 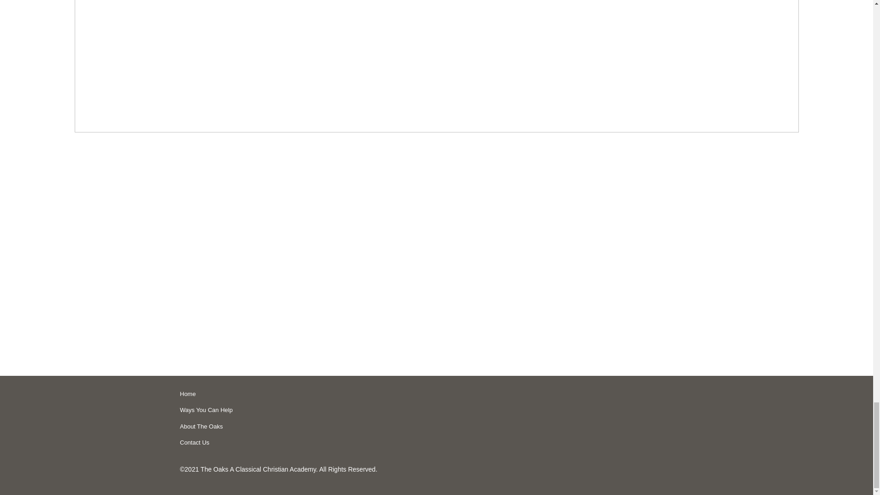 What do you see at coordinates (305, 394) in the screenshot?
I see `Home` at bounding box center [305, 394].